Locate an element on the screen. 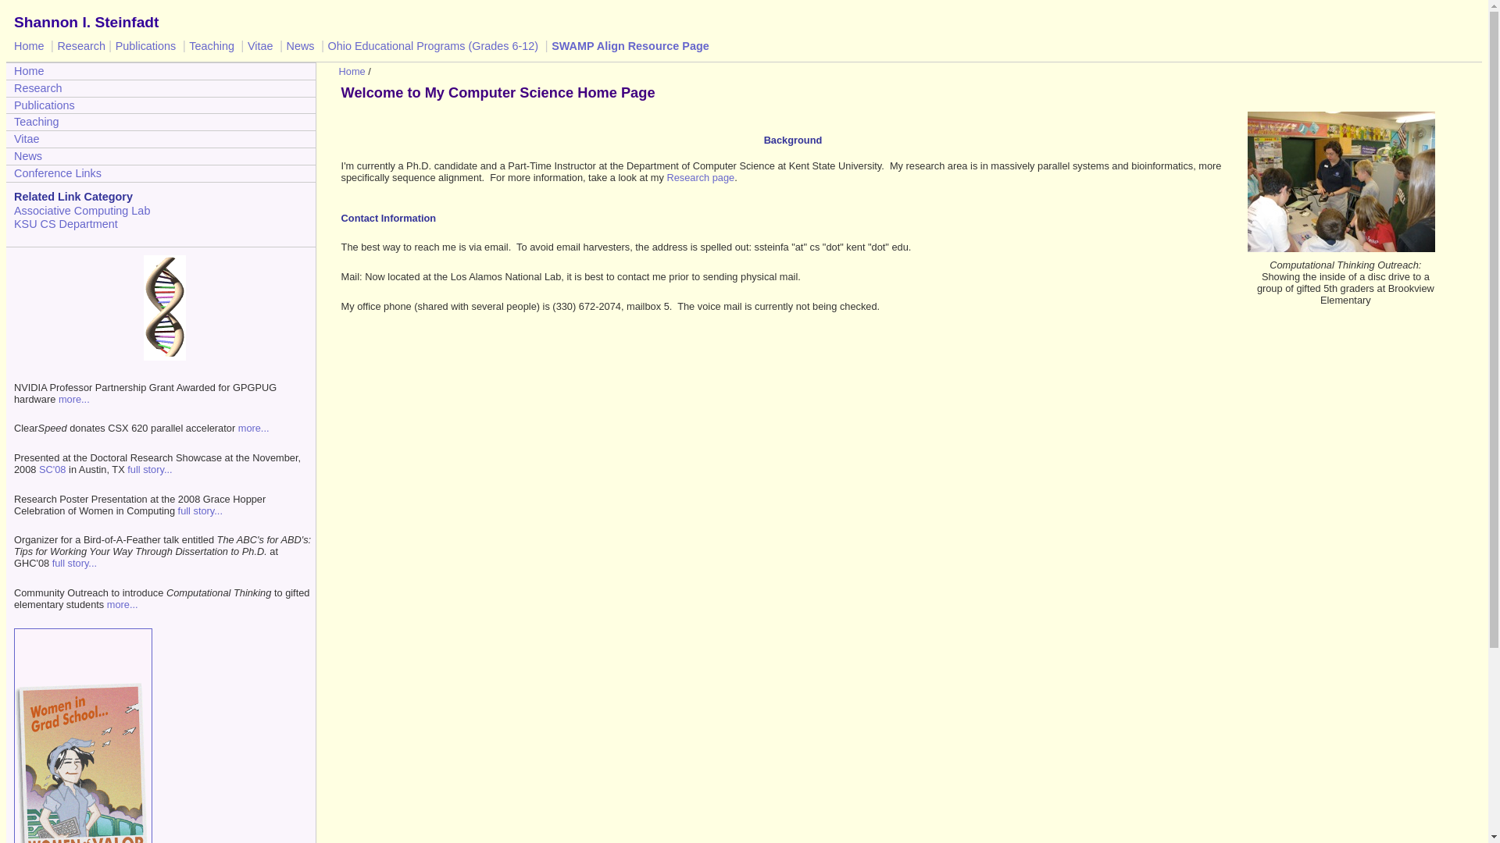  full story... is located at coordinates (75, 563).